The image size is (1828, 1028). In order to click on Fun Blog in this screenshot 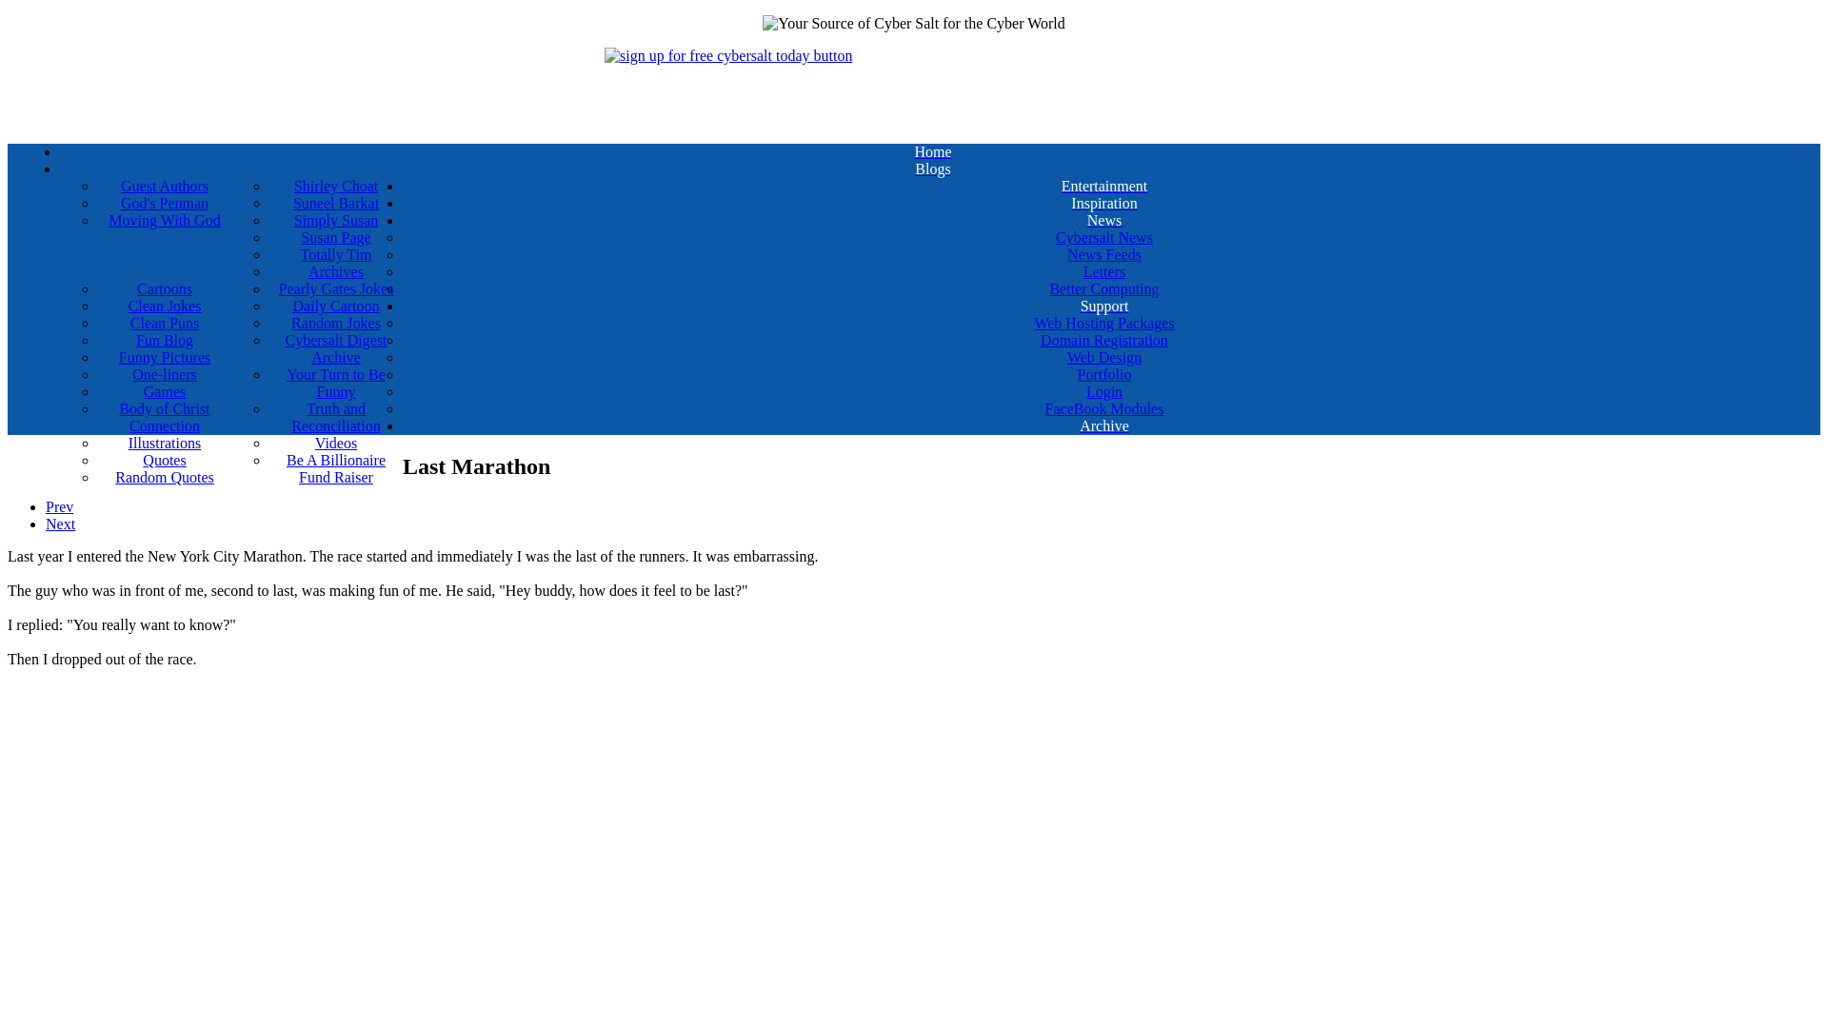, I will do `click(165, 341)`.